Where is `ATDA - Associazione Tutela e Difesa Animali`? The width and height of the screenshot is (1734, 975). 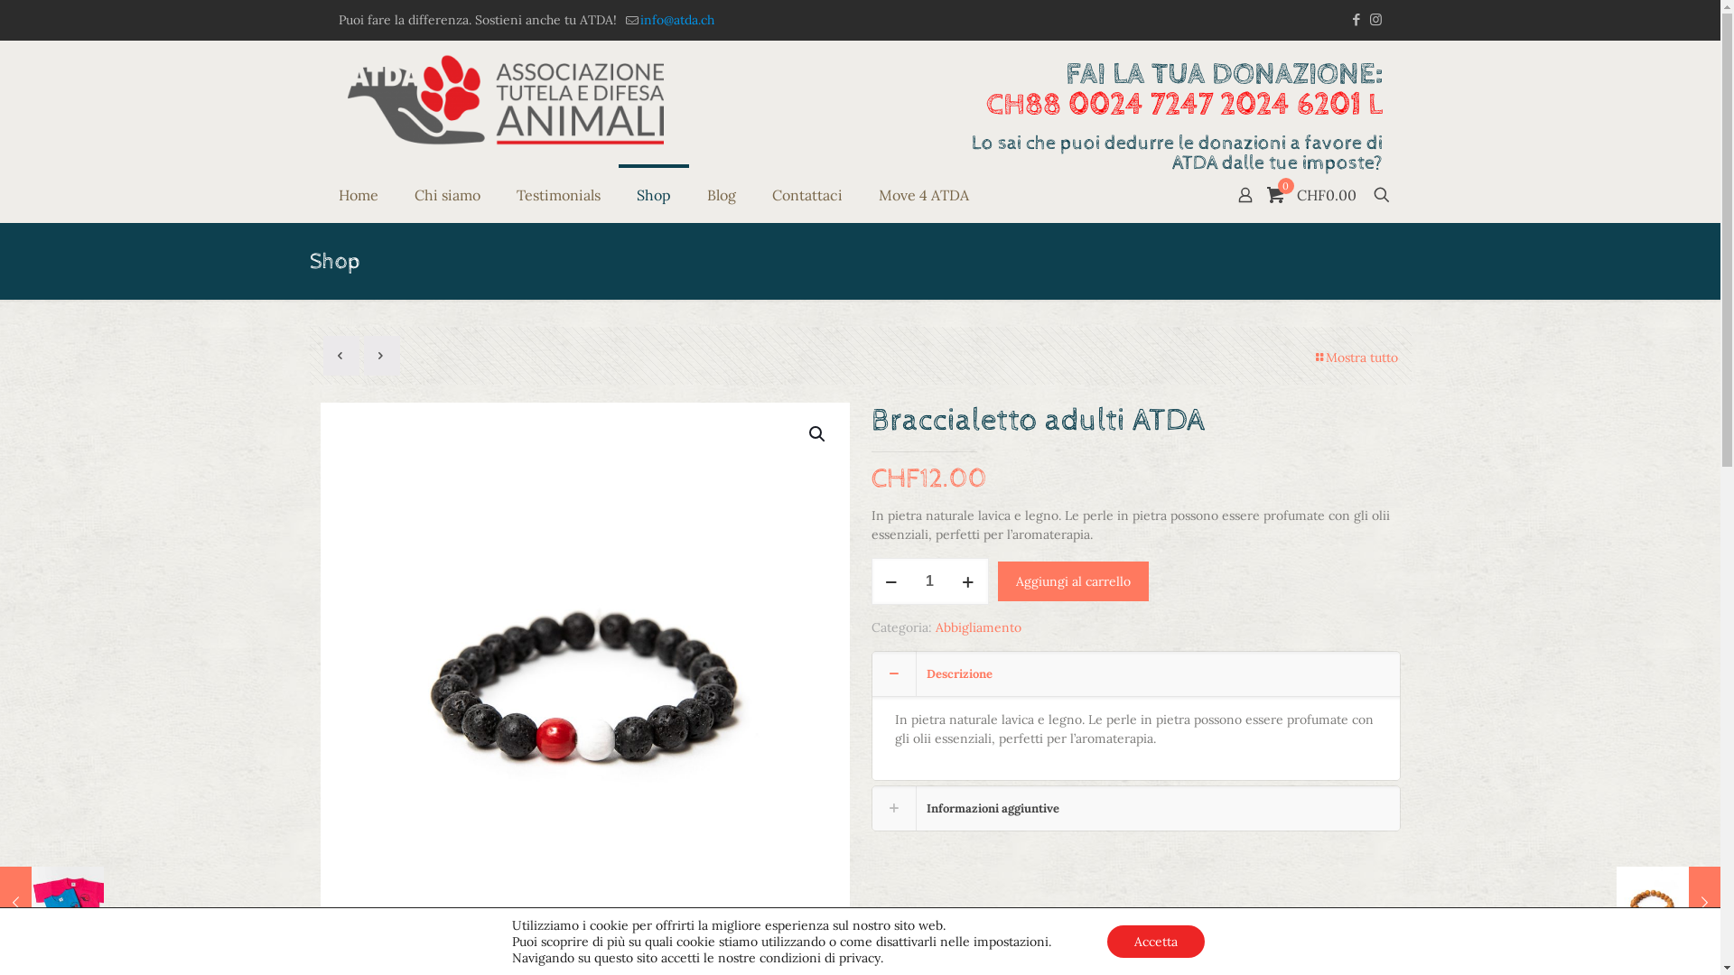 ATDA - Associazione Tutela e Difesa Animali is located at coordinates (505, 99).